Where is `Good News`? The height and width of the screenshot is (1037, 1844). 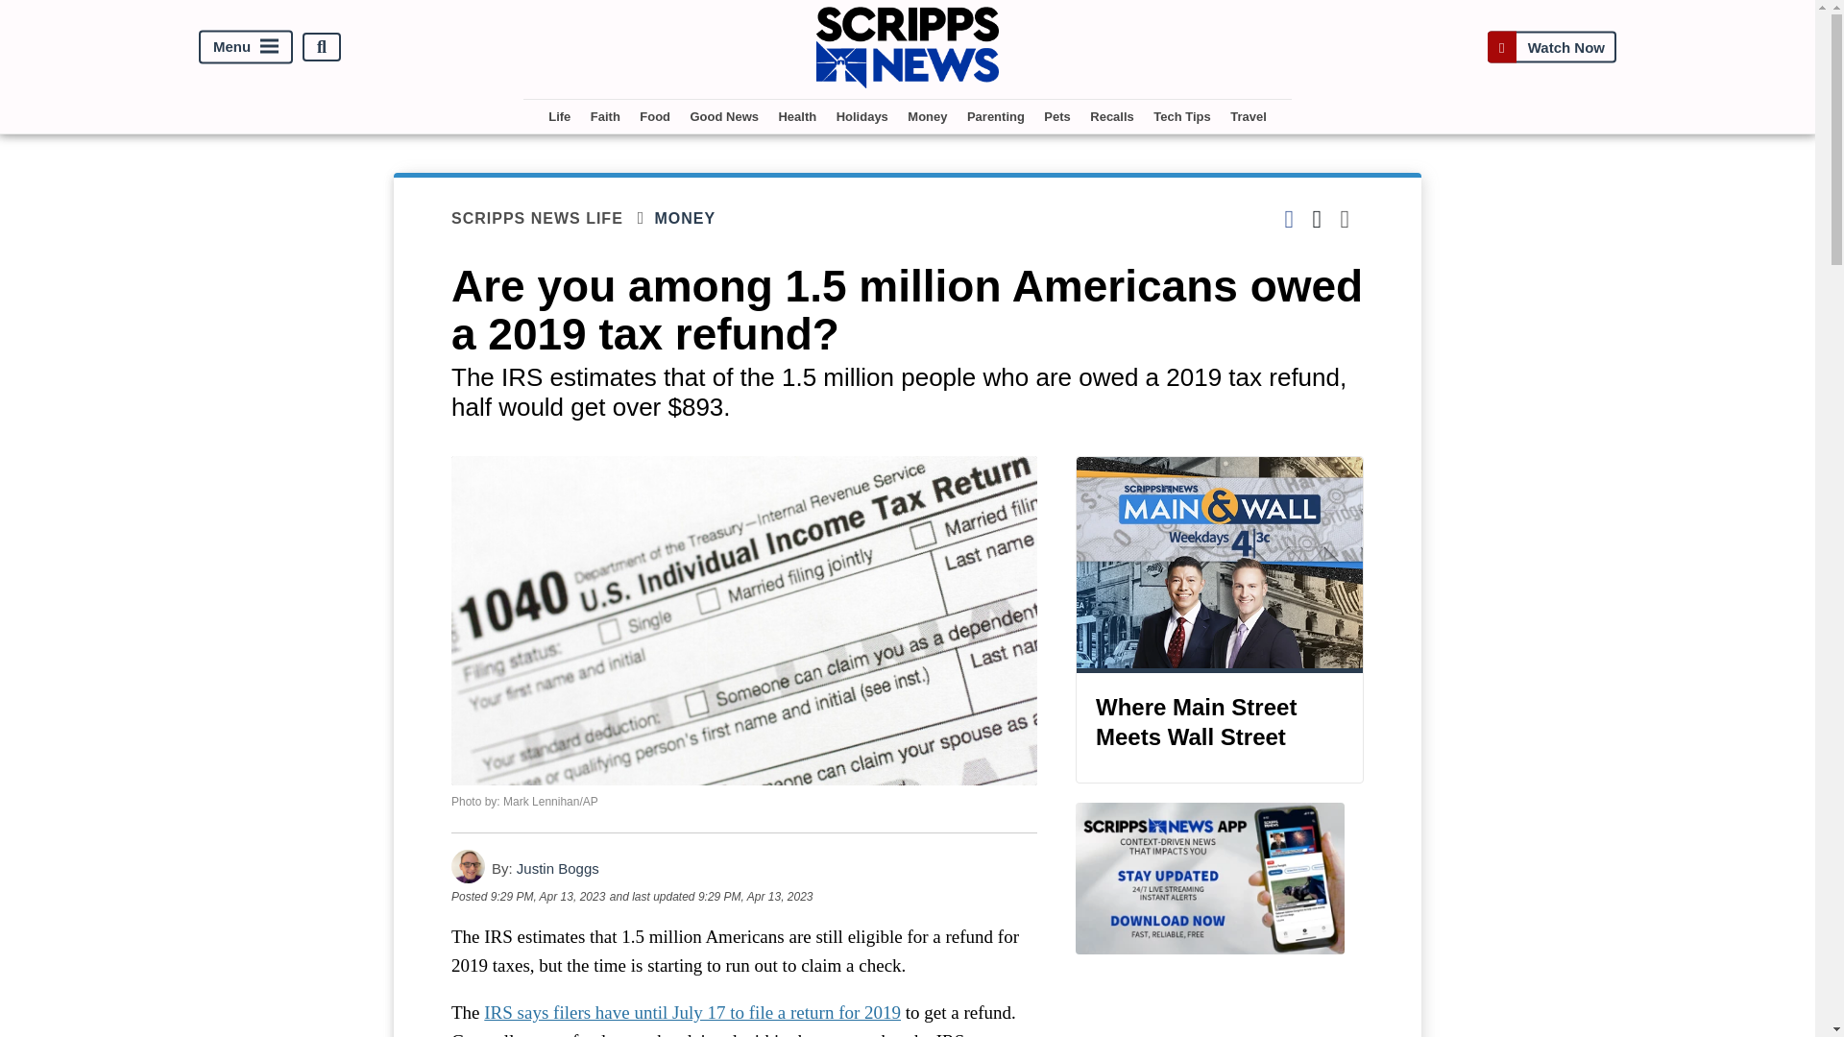 Good News is located at coordinates (724, 116).